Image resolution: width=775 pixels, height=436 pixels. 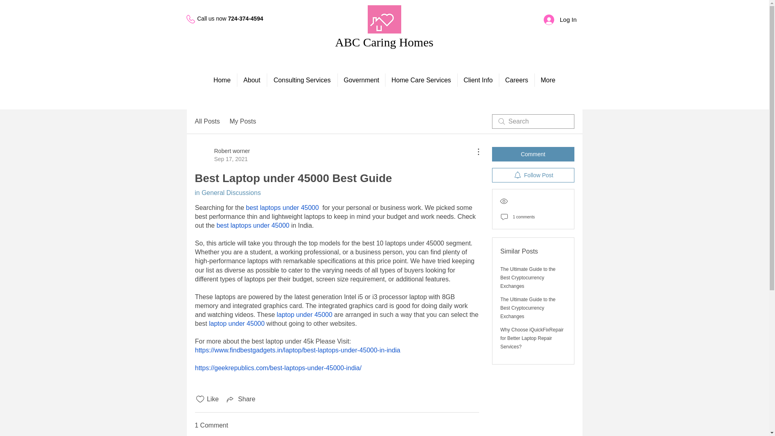 What do you see at coordinates (361, 80) in the screenshot?
I see `Government` at bounding box center [361, 80].